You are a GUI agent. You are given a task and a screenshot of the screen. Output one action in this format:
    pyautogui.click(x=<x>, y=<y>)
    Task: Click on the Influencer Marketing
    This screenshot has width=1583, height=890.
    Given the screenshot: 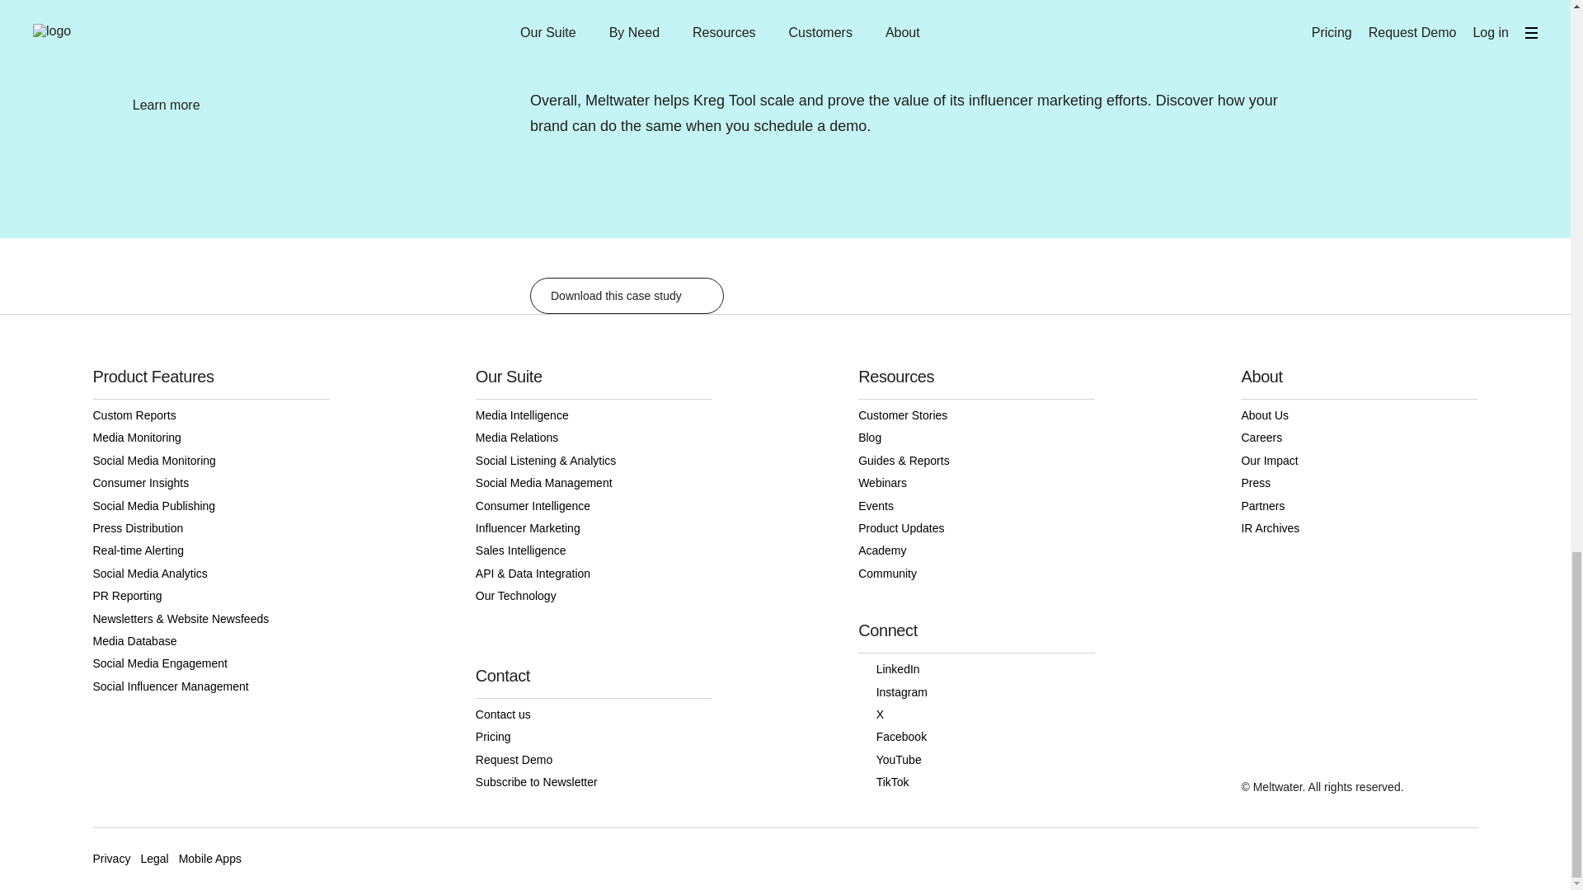 What is the action you would take?
    pyautogui.click(x=594, y=527)
    